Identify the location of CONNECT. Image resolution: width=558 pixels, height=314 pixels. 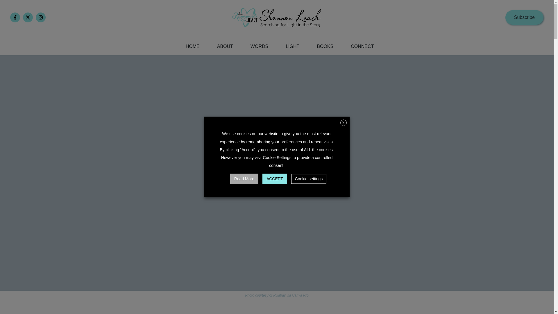
(362, 47).